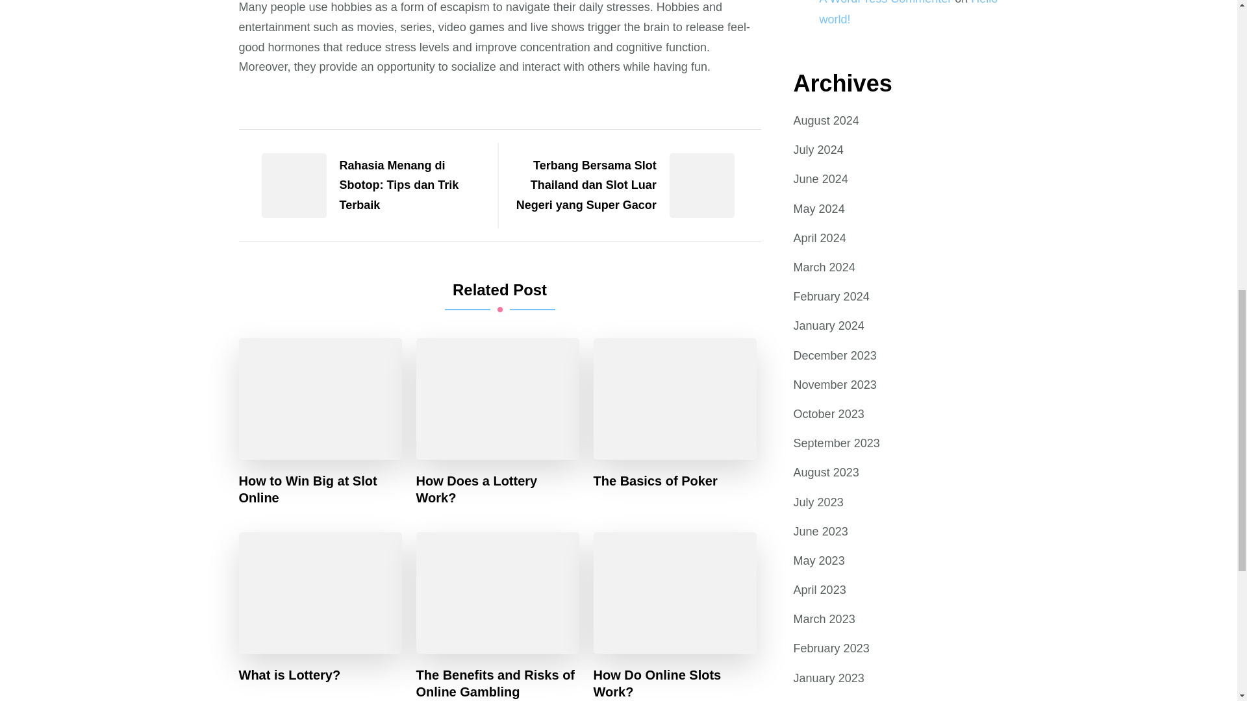  I want to click on July 2024, so click(818, 151).